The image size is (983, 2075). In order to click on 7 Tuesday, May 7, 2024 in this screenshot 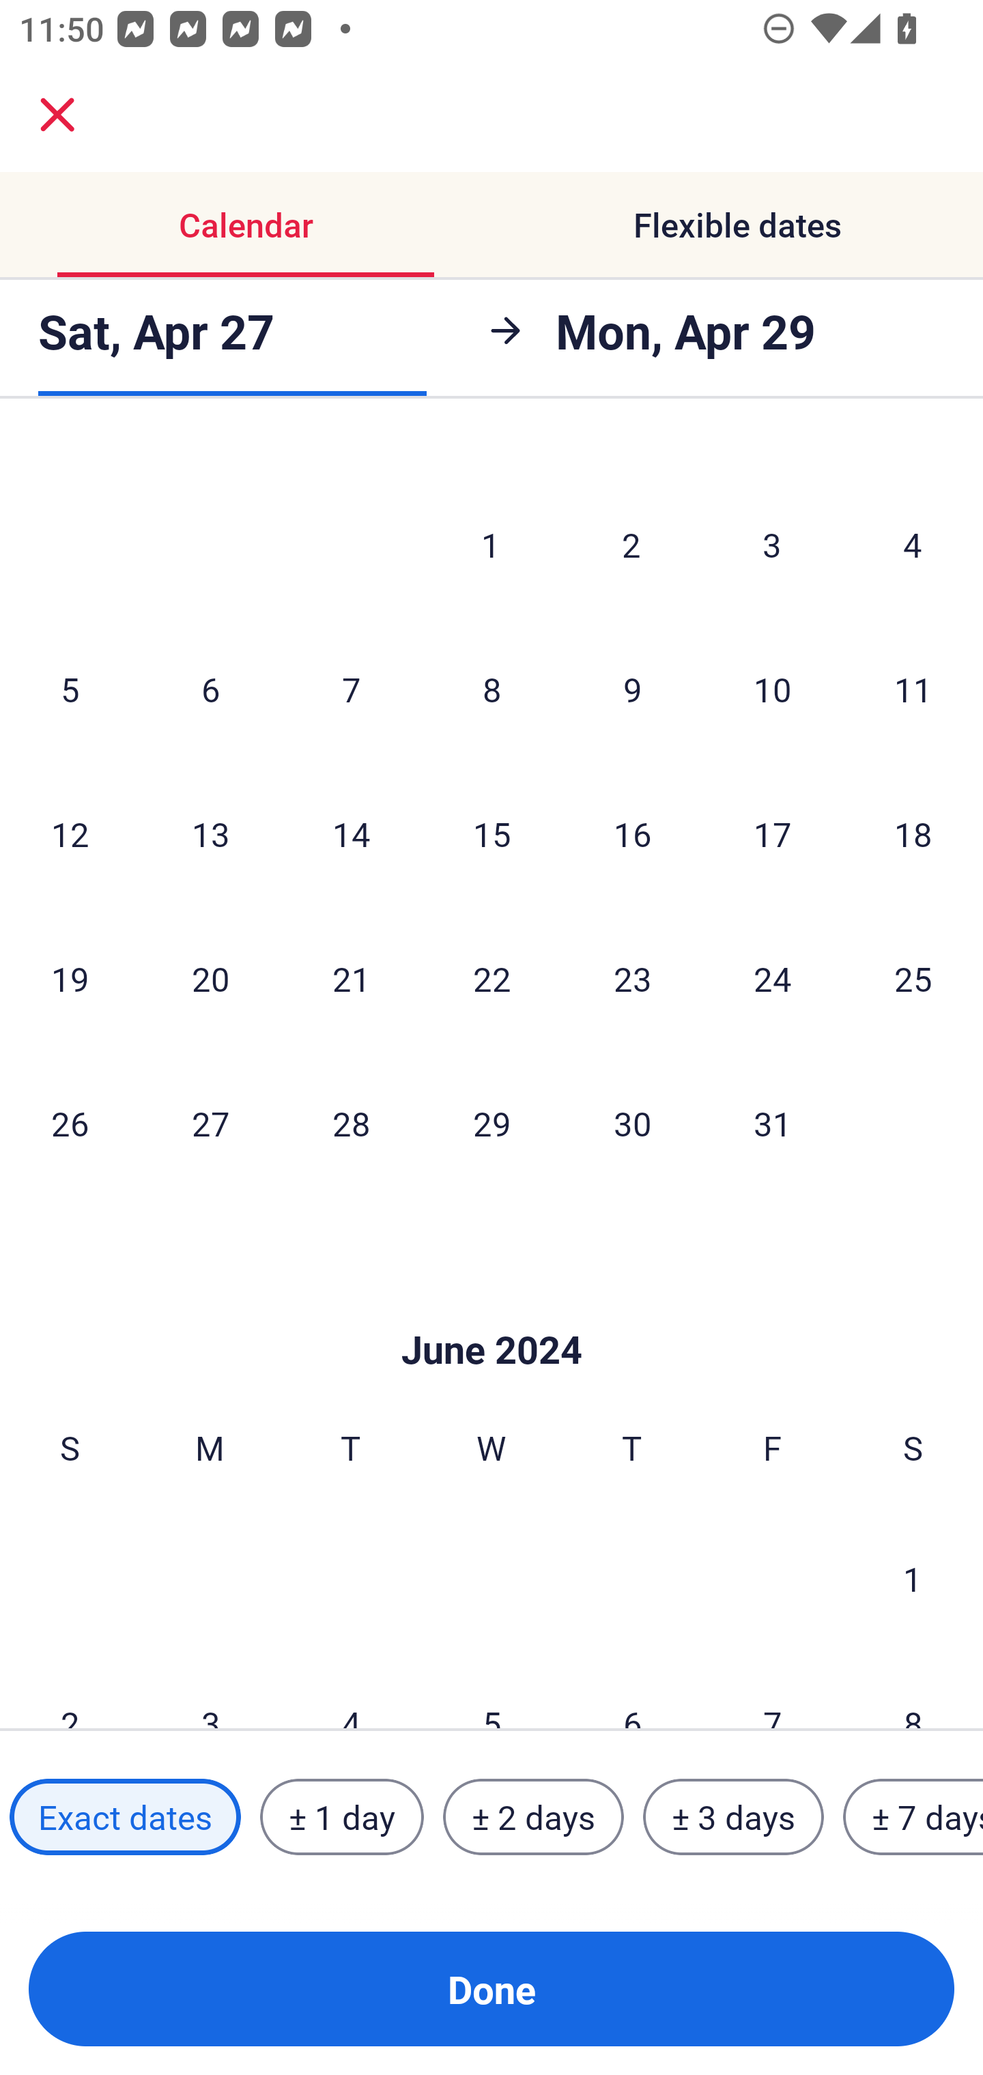, I will do `click(351, 688)`.